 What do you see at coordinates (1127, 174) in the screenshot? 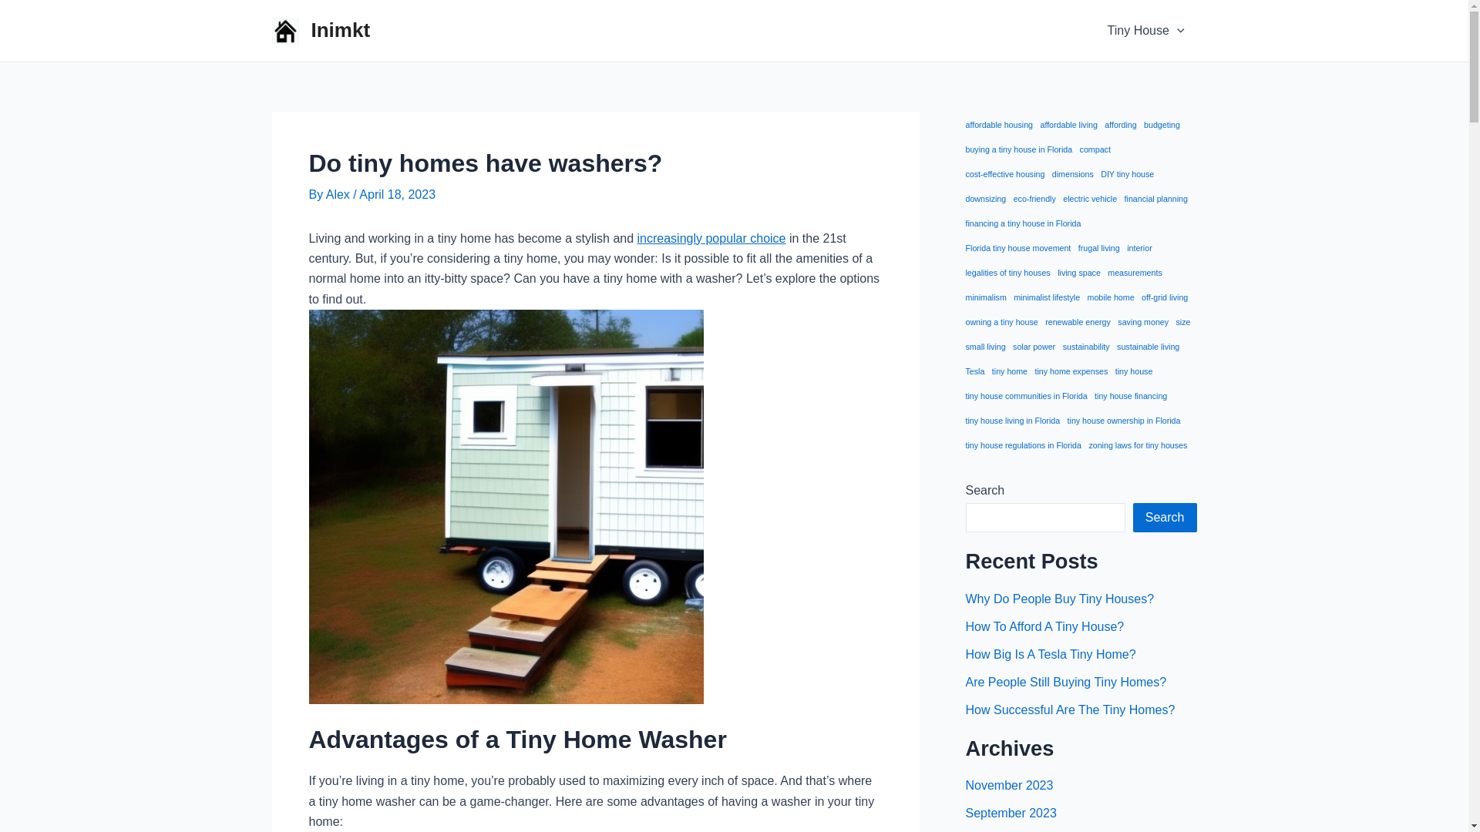
I see `DIY tiny house` at bounding box center [1127, 174].